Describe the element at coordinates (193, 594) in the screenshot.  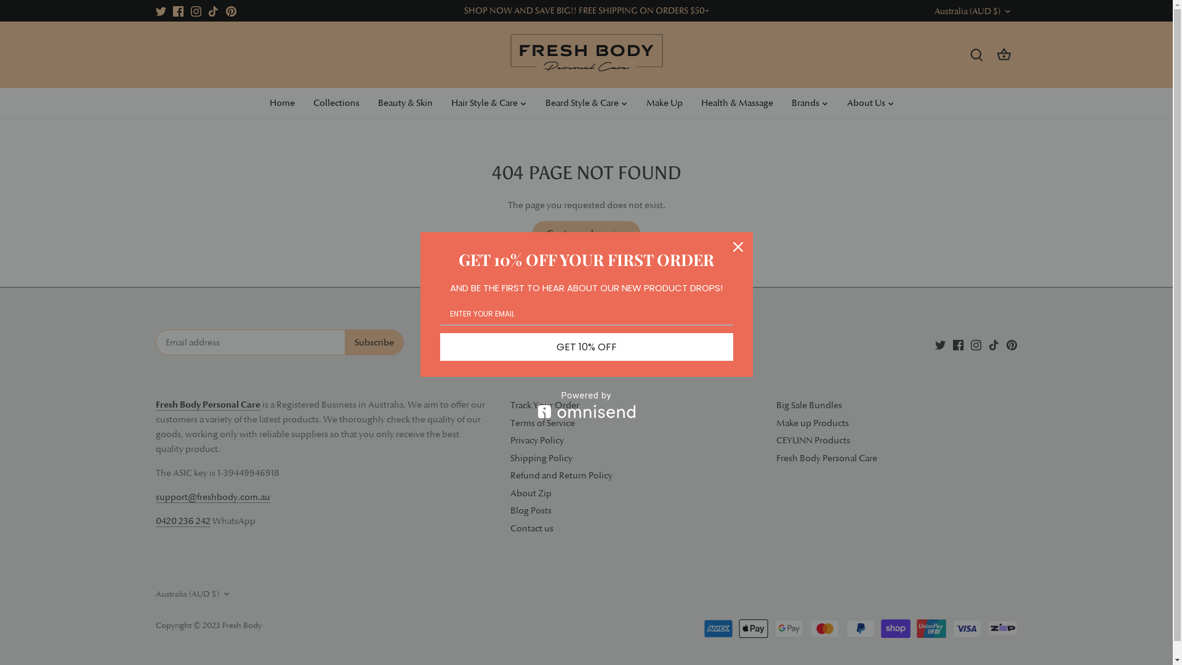
I see `Australia (AUD $)` at that location.